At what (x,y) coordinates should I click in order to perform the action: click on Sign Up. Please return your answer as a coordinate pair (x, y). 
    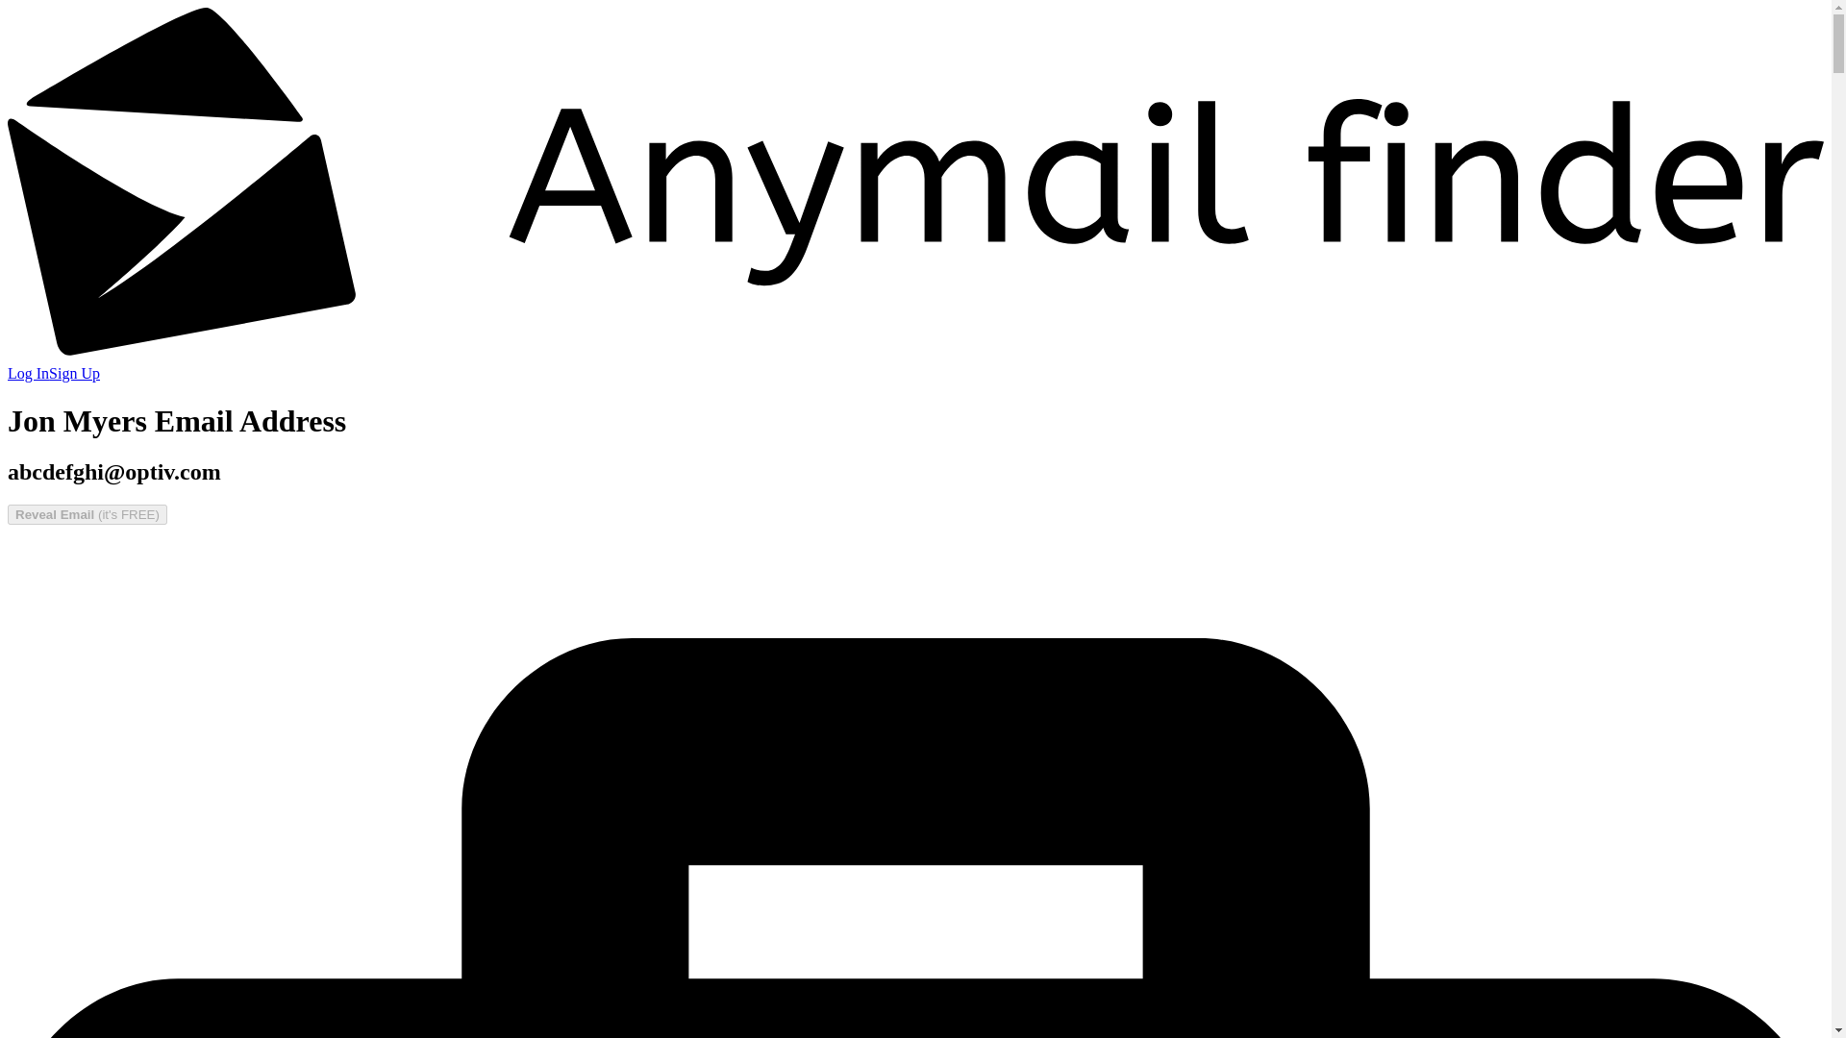
    Looking at the image, I should click on (74, 373).